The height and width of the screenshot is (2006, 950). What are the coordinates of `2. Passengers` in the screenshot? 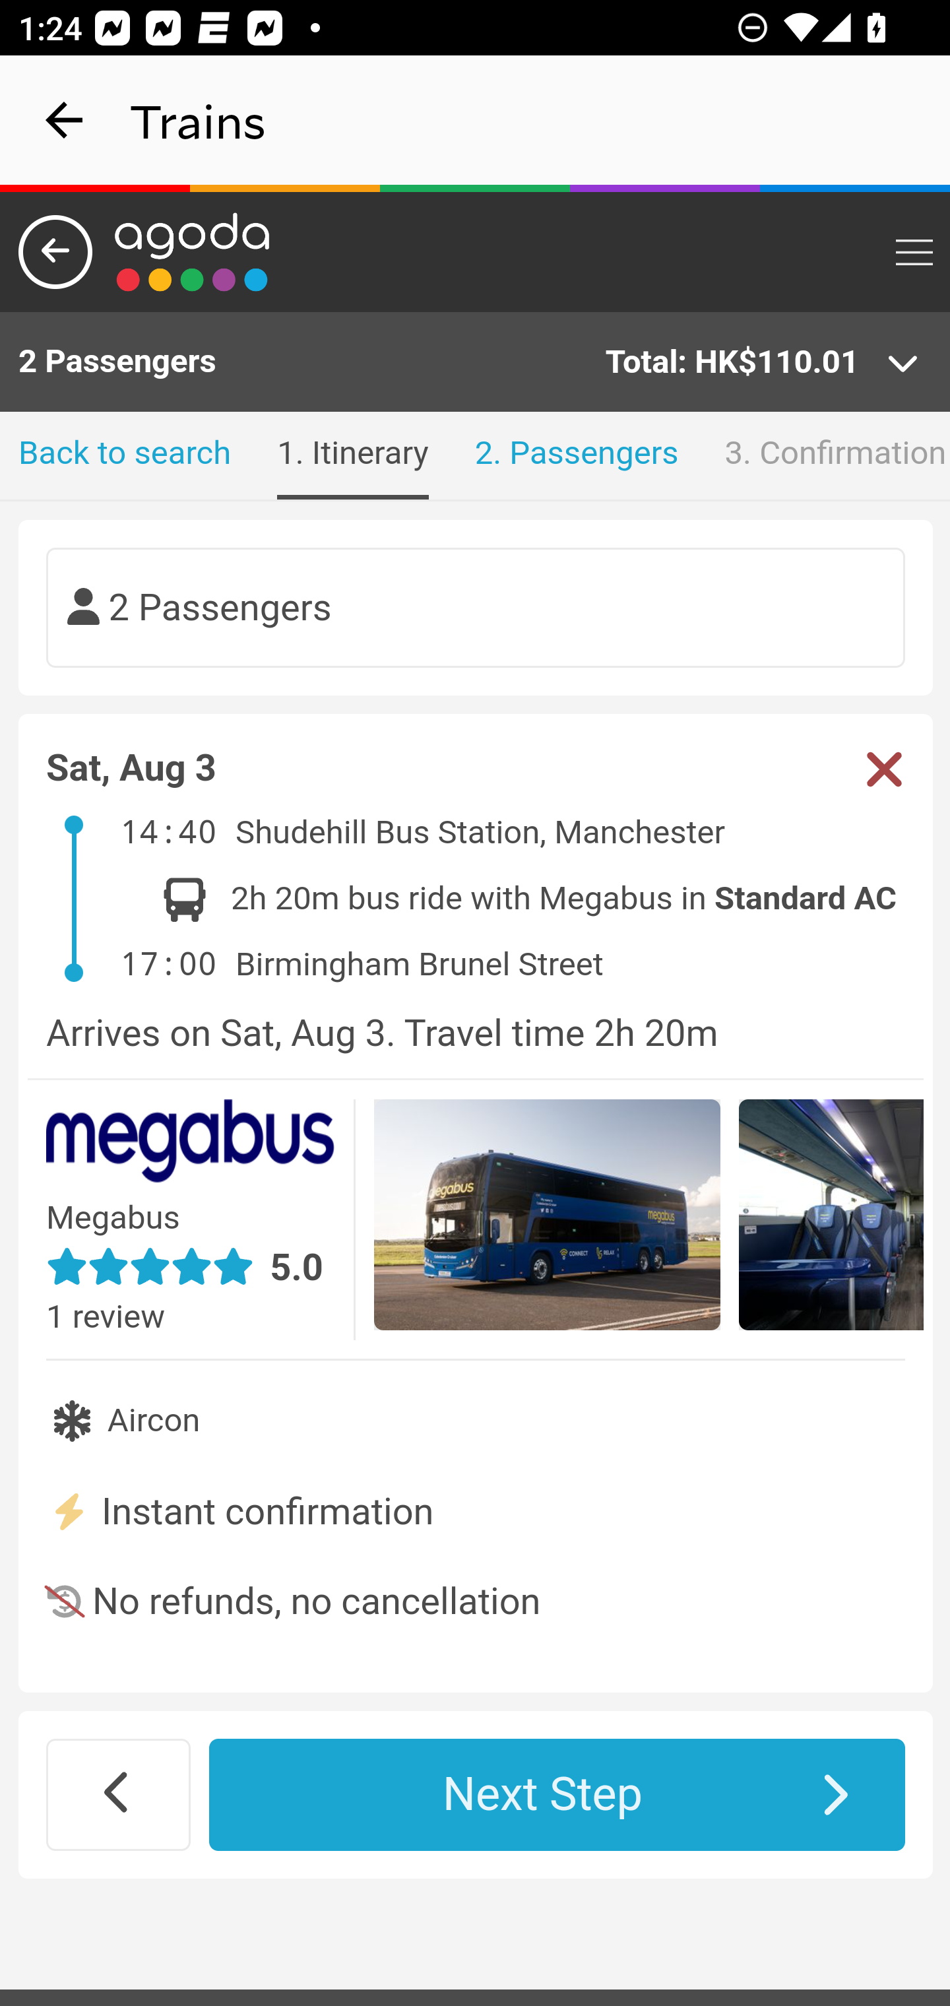 It's located at (576, 455).